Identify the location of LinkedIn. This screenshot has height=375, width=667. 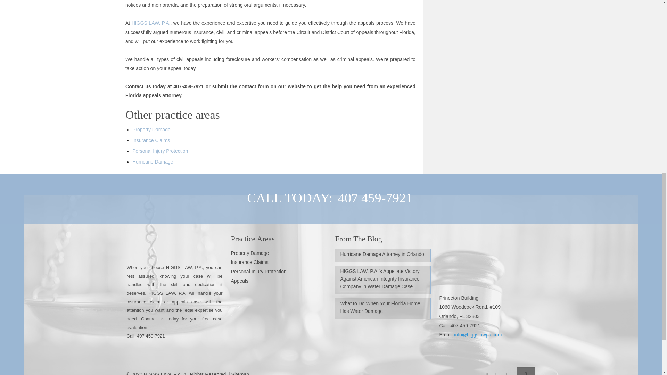
(506, 373).